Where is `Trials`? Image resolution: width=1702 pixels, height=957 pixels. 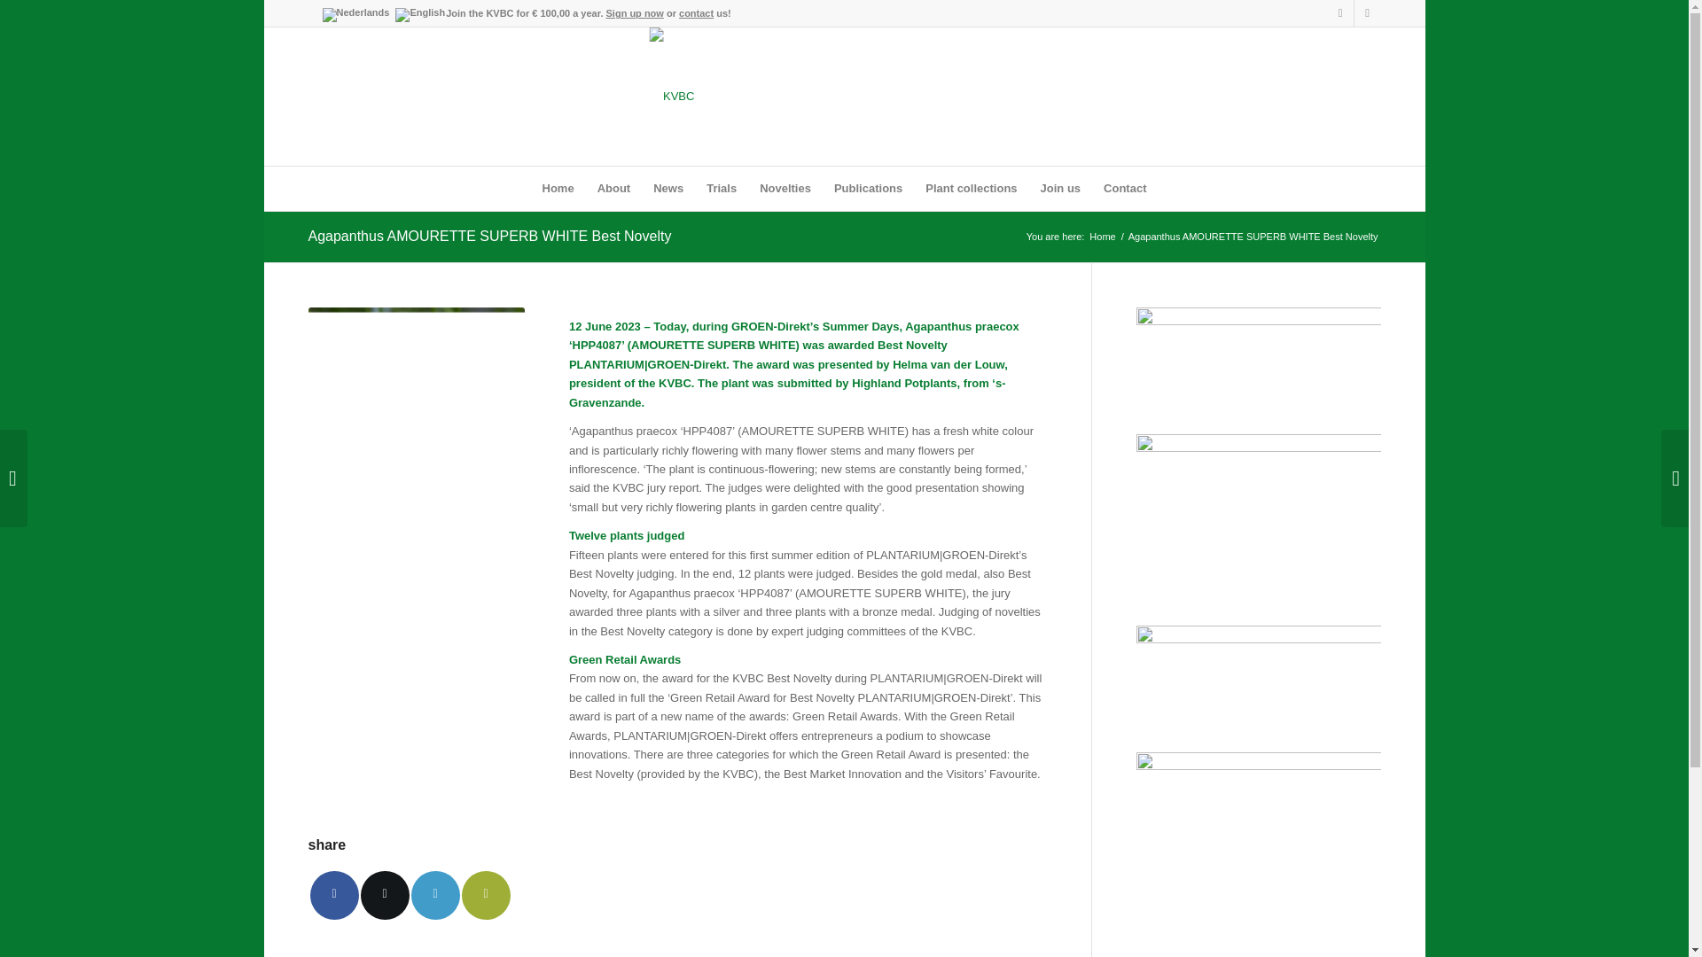
Trials is located at coordinates (722, 188).